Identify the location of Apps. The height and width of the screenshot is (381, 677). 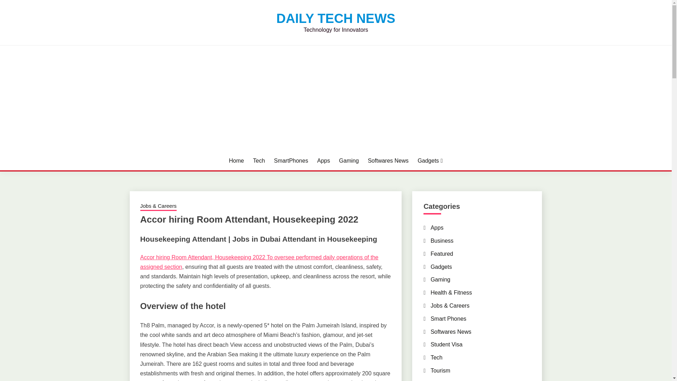
(437, 228).